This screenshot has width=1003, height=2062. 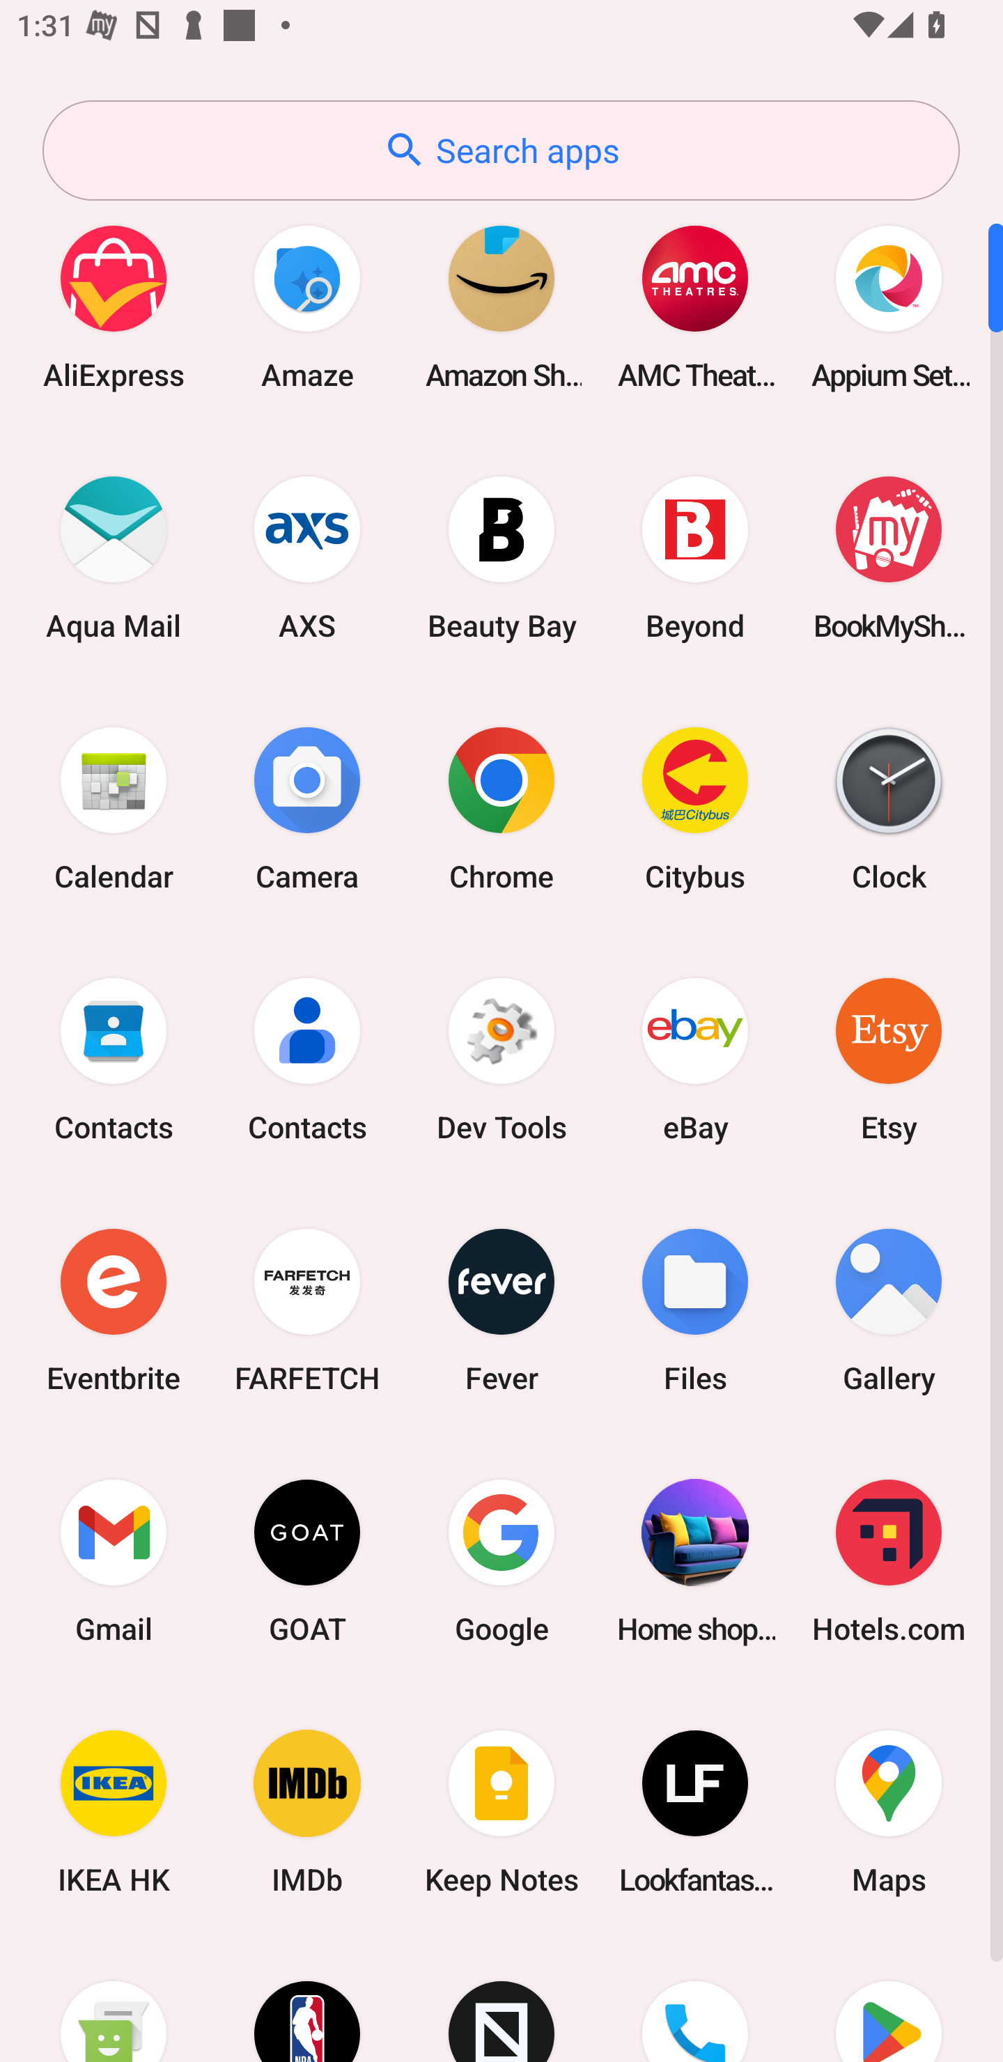 I want to click on Files, so click(x=695, y=1310).